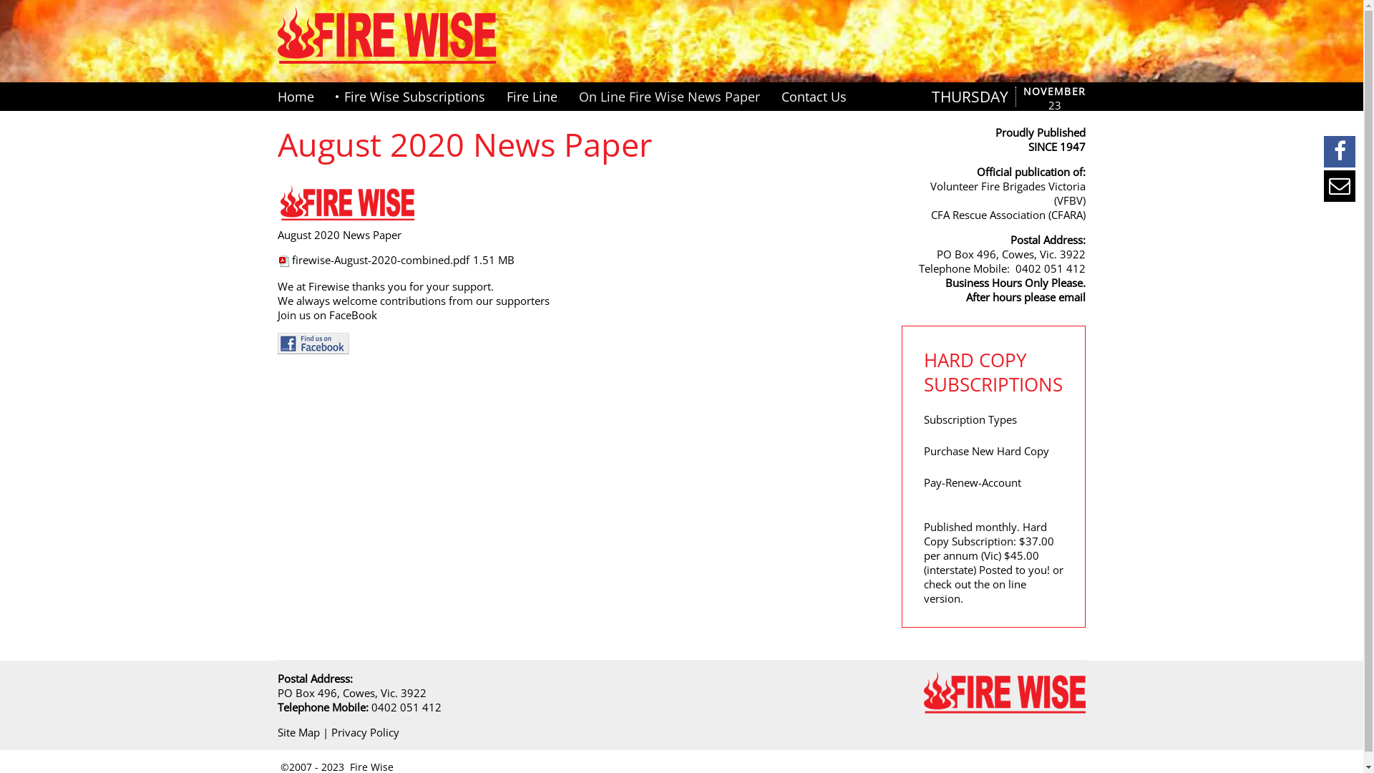 The image size is (1374, 773). Describe the element at coordinates (396, 260) in the screenshot. I see `firewise-August-2020-combined.pdf1.51 MB` at that location.